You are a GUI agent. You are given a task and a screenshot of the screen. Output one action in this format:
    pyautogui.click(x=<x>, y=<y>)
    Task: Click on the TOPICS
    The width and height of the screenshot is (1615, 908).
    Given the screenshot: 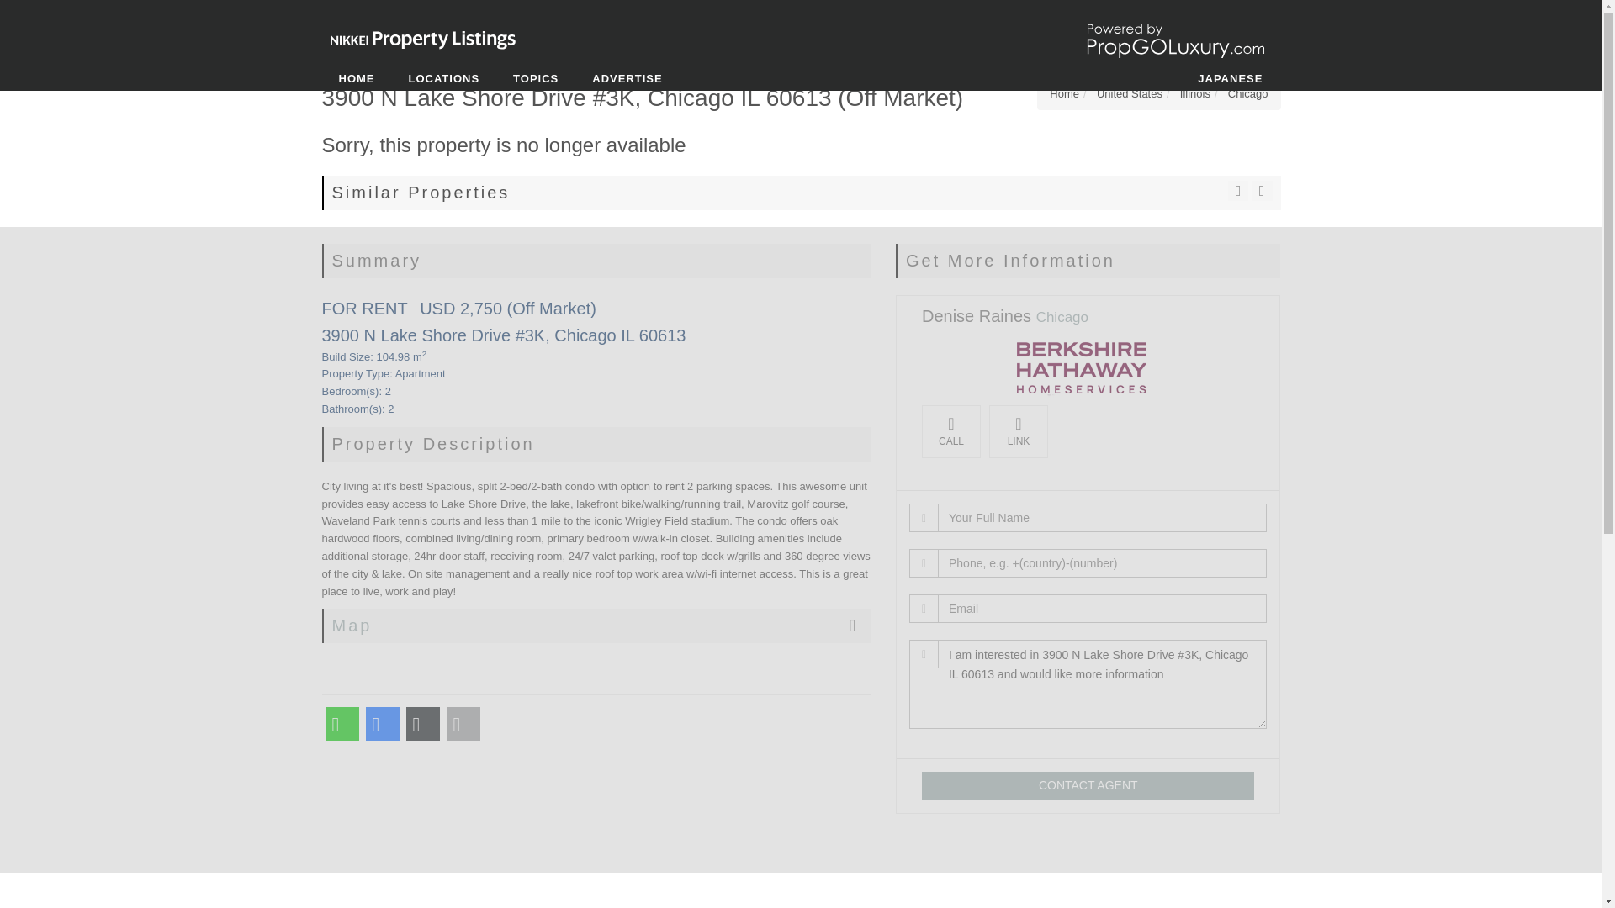 What is the action you would take?
    pyautogui.click(x=535, y=79)
    